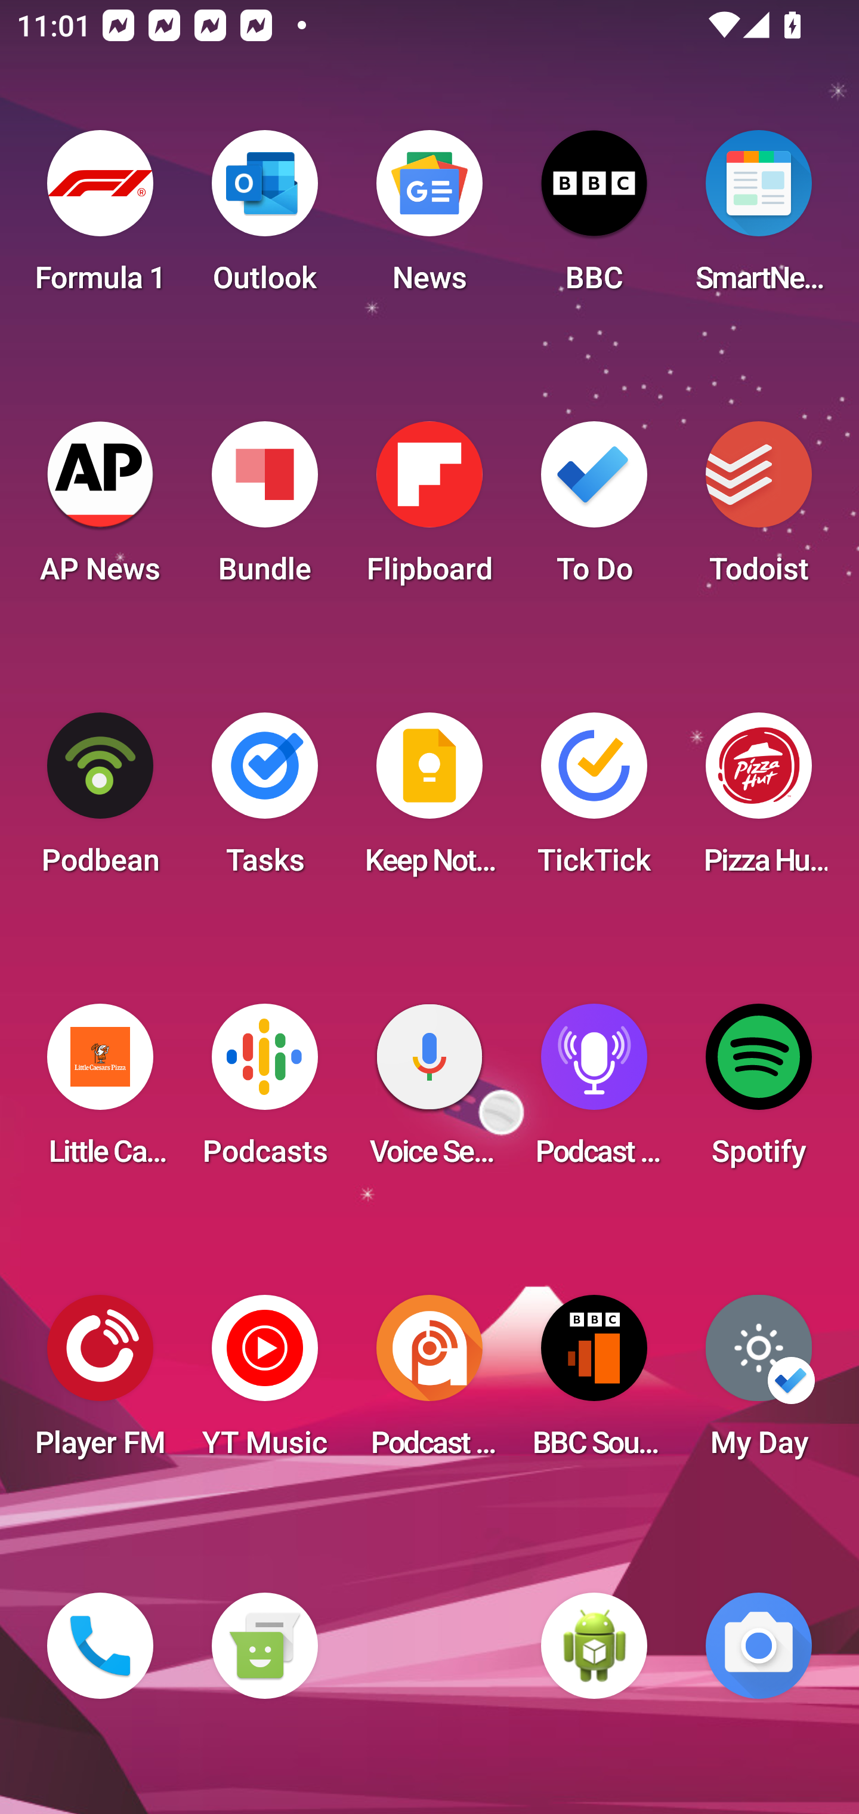 The height and width of the screenshot is (1814, 859). What do you see at coordinates (594, 218) in the screenshot?
I see `BBC` at bounding box center [594, 218].